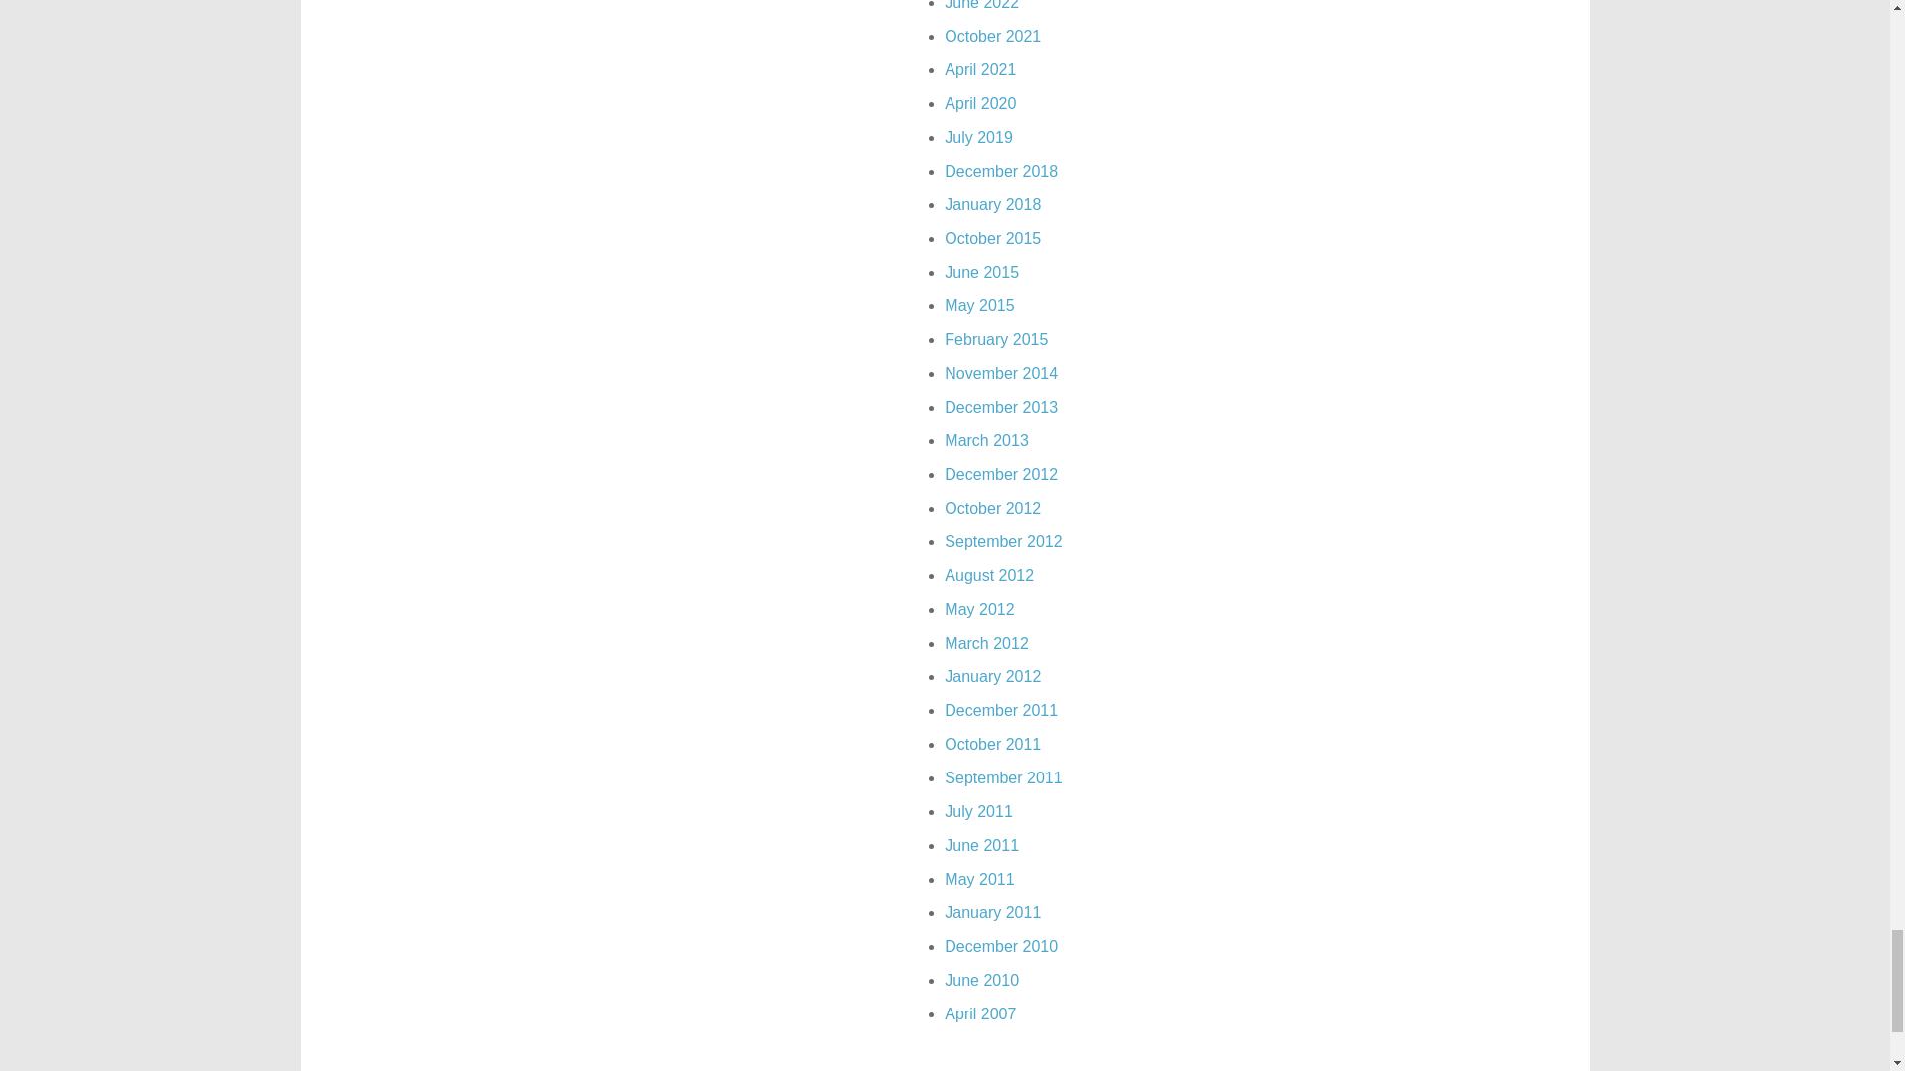 The width and height of the screenshot is (1905, 1071). What do you see at coordinates (986, 440) in the screenshot?
I see `March 2013` at bounding box center [986, 440].